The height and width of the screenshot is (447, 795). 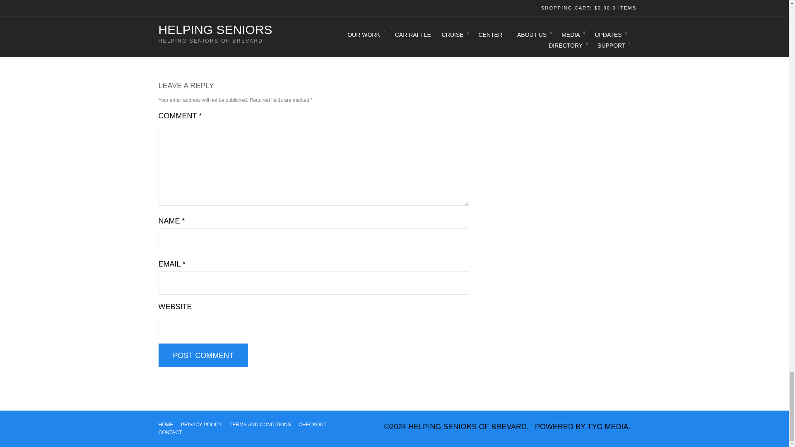 I want to click on Post Comment, so click(x=203, y=355).